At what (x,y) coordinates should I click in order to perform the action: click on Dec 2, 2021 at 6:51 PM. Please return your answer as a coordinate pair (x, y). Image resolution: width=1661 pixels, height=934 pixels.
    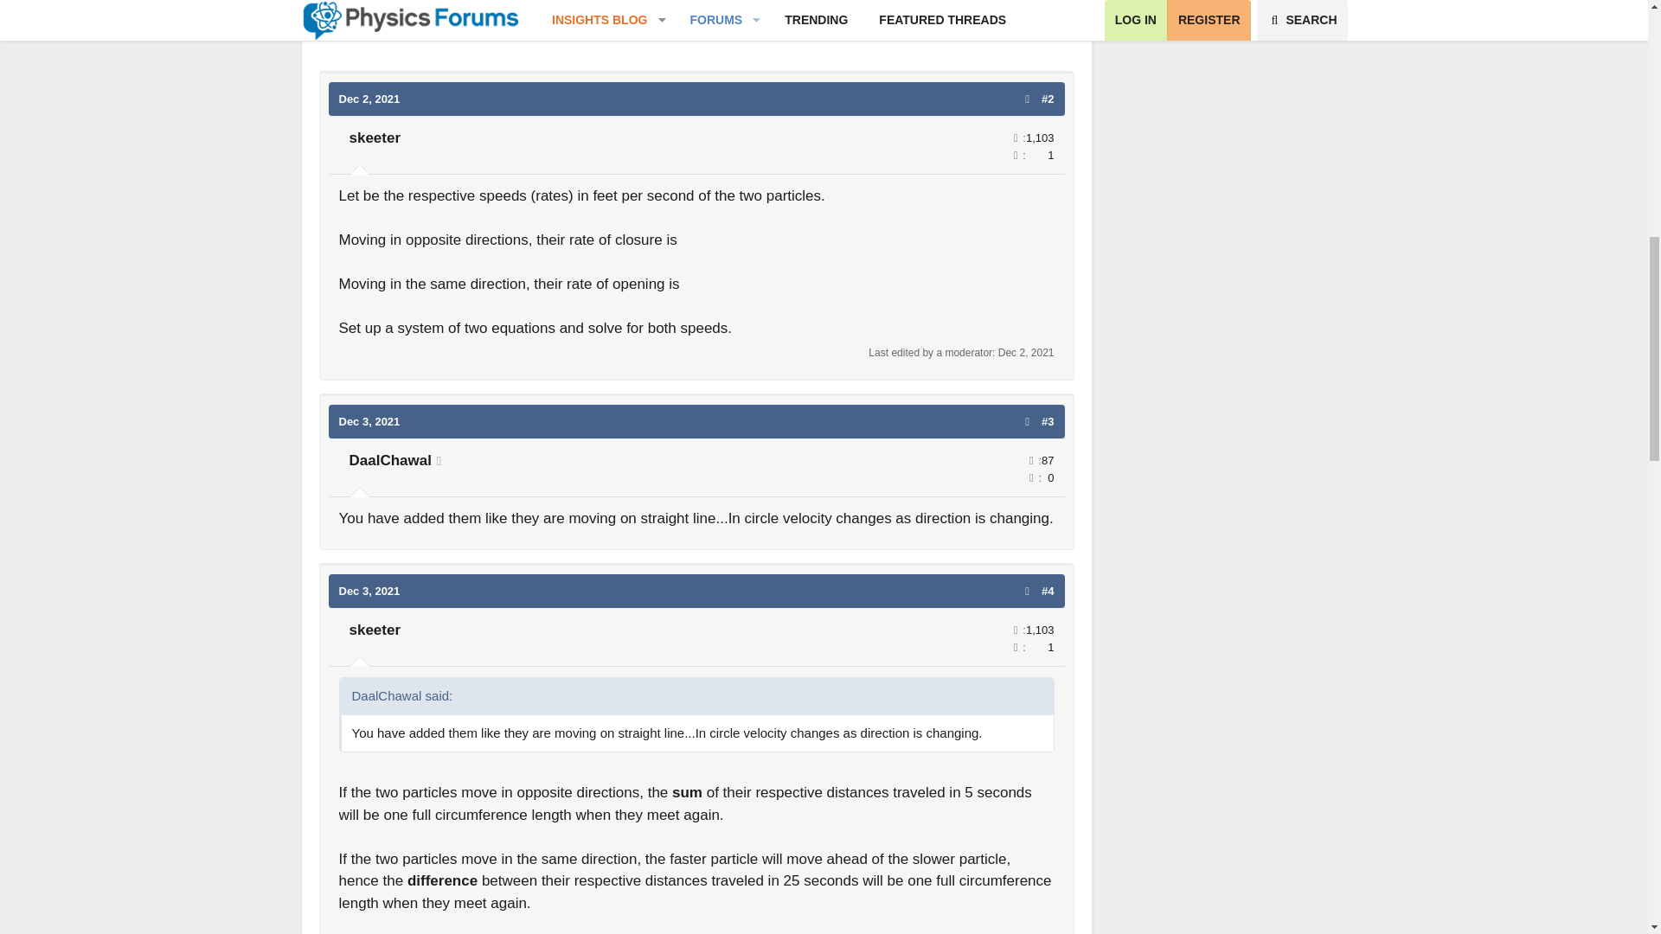
    Looking at the image, I should click on (1026, 352).